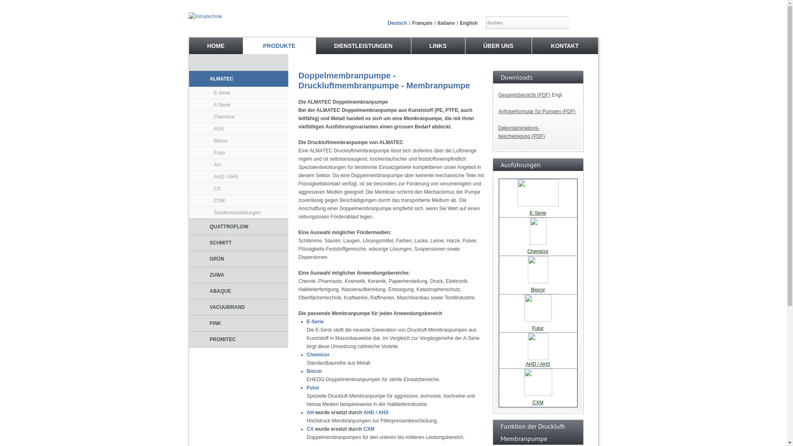 This screenshot has height=446, width=793. Describe the element at coordinates (565, 46) in the screenshot. I see `KONTAKT` at that location.